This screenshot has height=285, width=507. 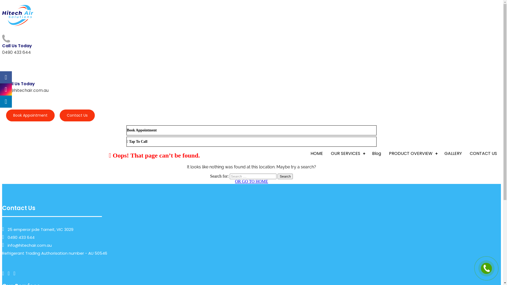 I want to click on GALLERY, so click(x=453, y=154).